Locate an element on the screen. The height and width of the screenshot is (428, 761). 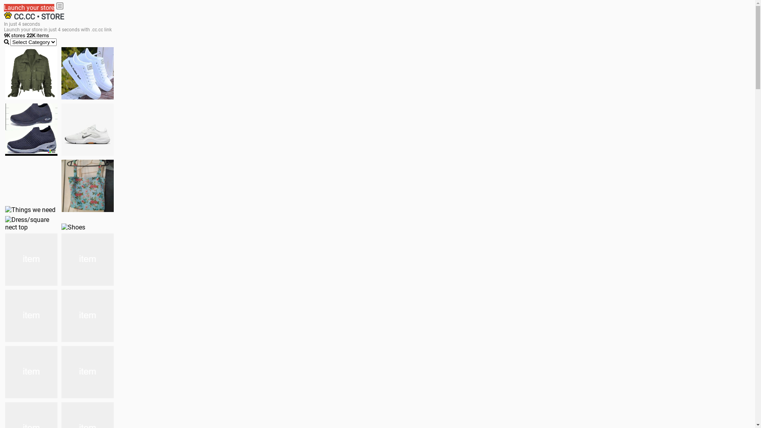
Zapatillas pumas is located at coordinates (88, 260).